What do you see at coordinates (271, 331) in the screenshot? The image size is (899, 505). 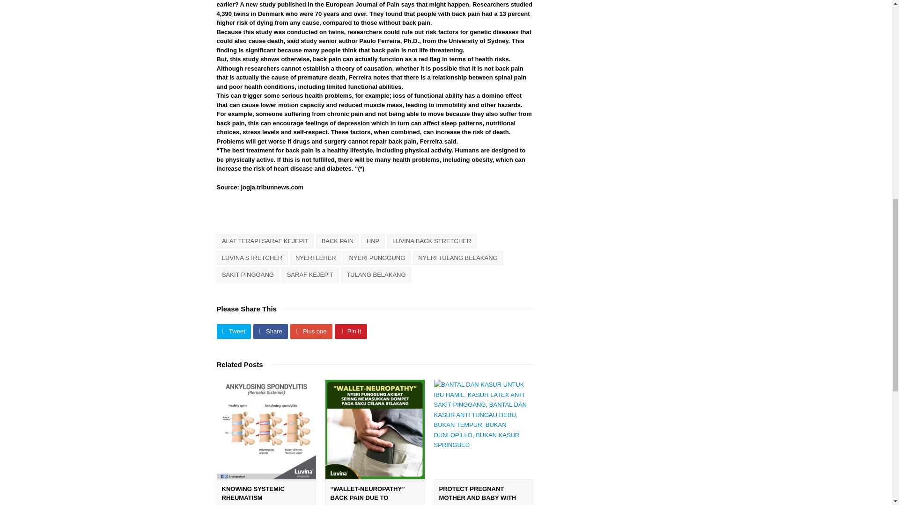 I see `Share on Facebook` at bounding box center [271, 331].